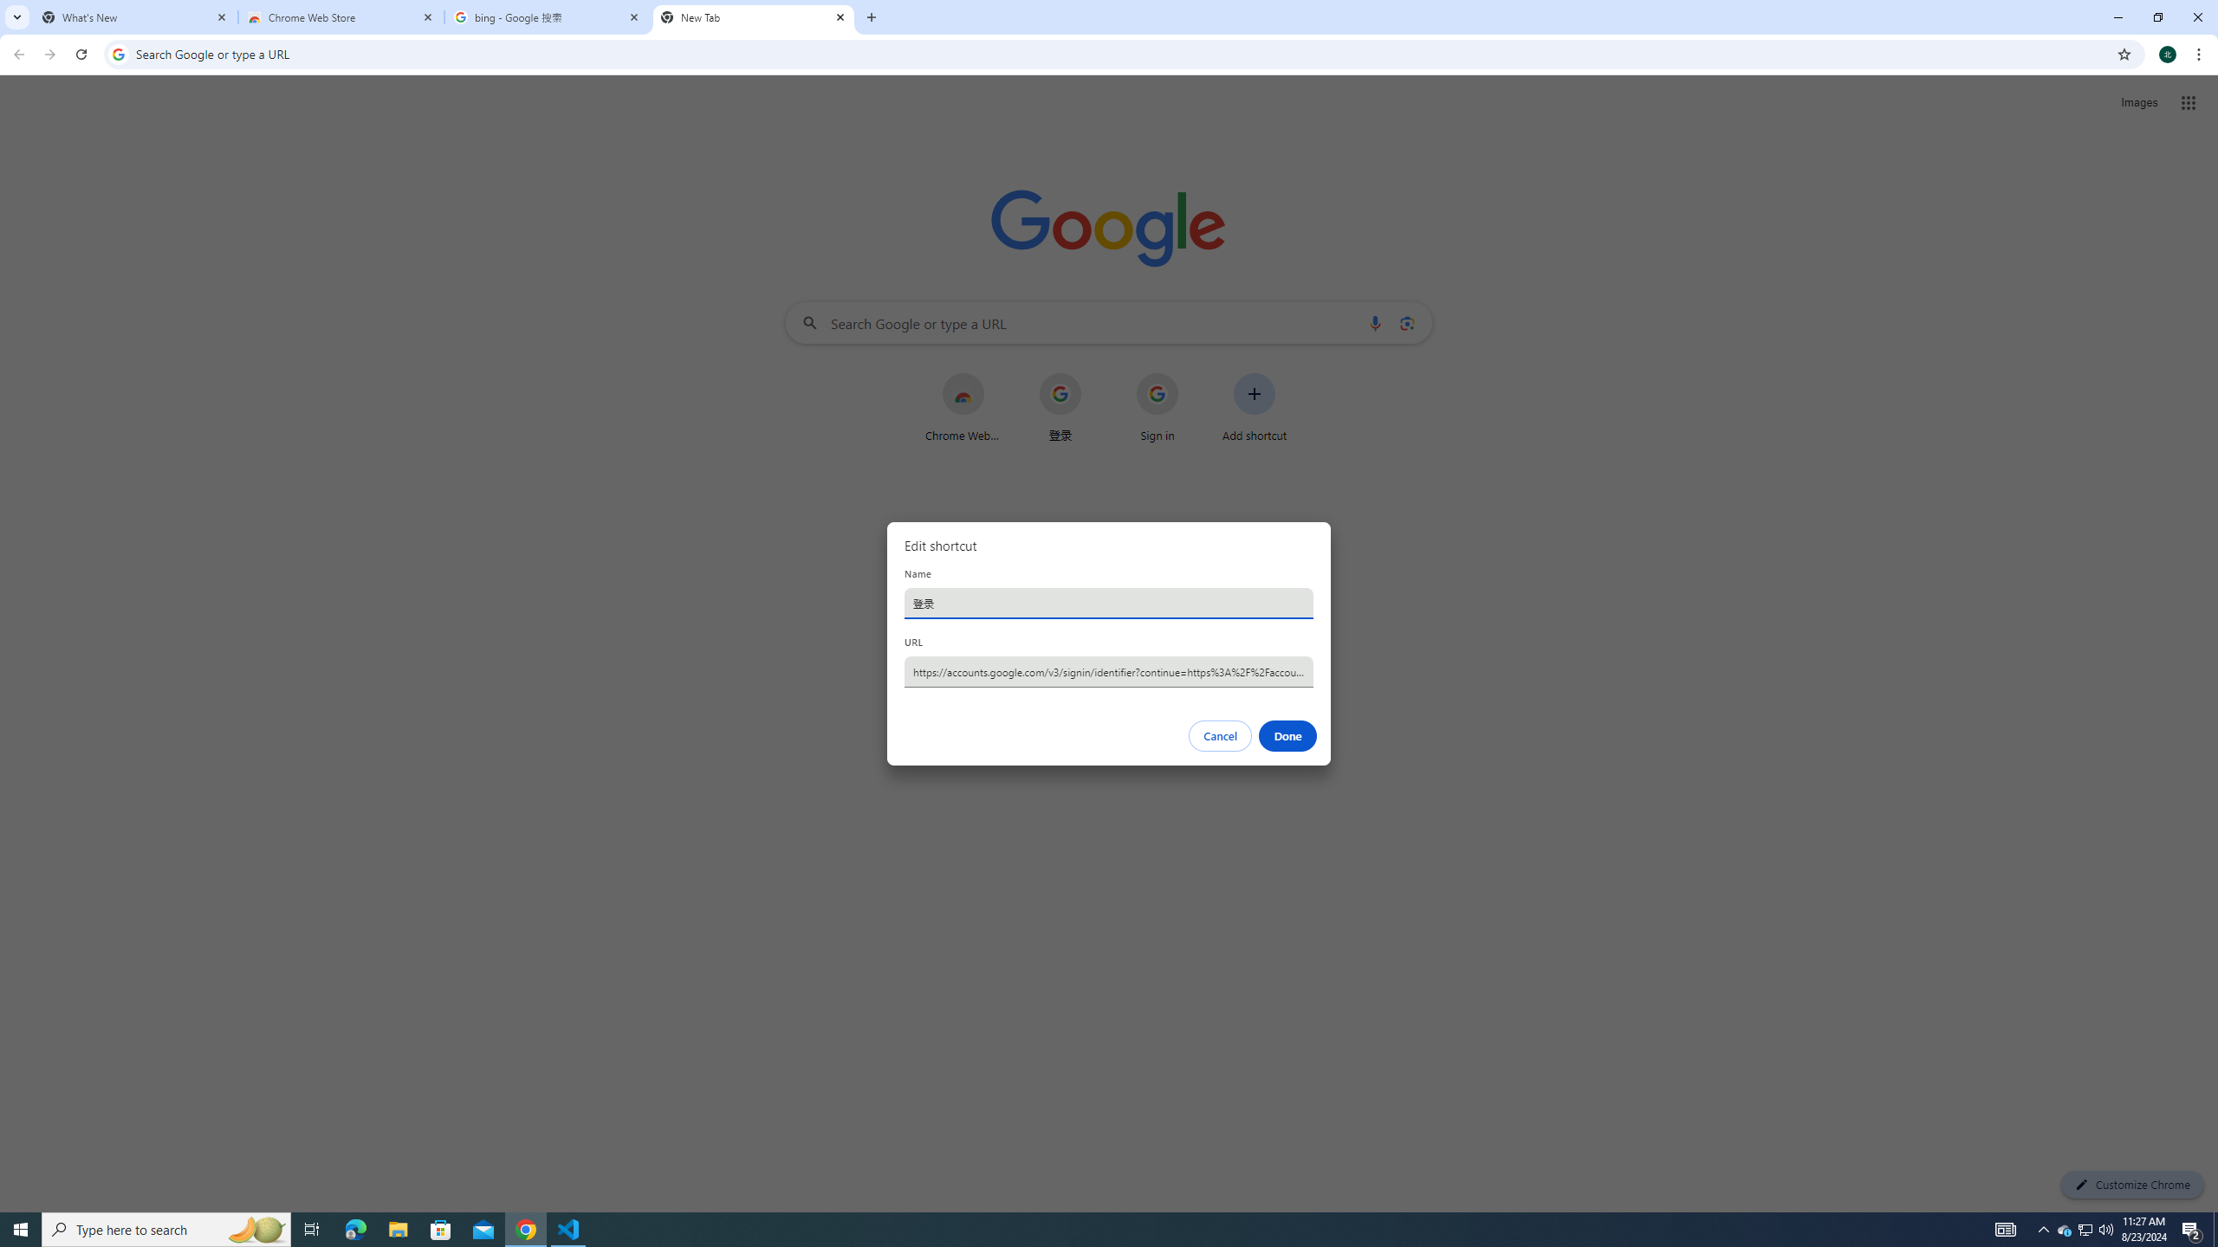  Describe the element at coordinates (754, 17) in the screenshot. I see `New Tab` at that location.